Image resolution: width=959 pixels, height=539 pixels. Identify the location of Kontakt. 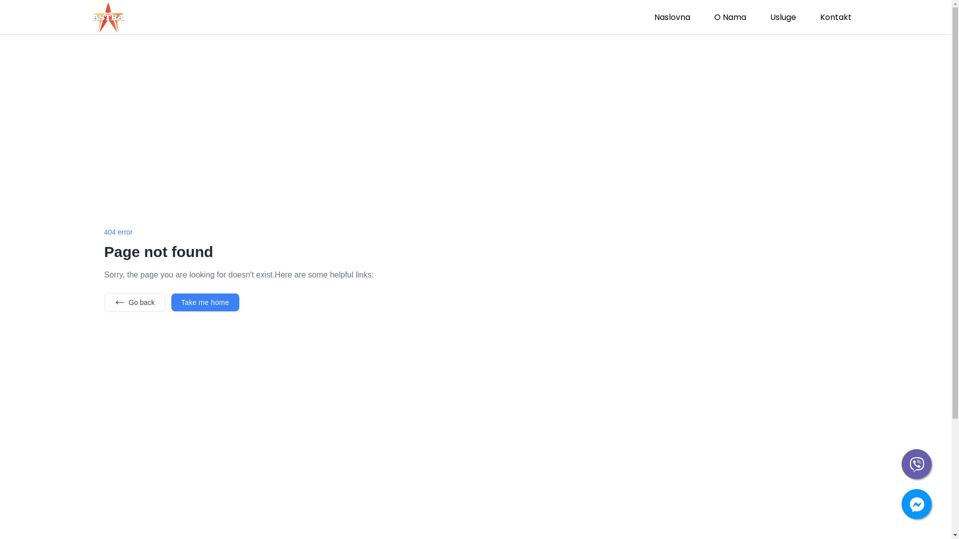
(836, 17).